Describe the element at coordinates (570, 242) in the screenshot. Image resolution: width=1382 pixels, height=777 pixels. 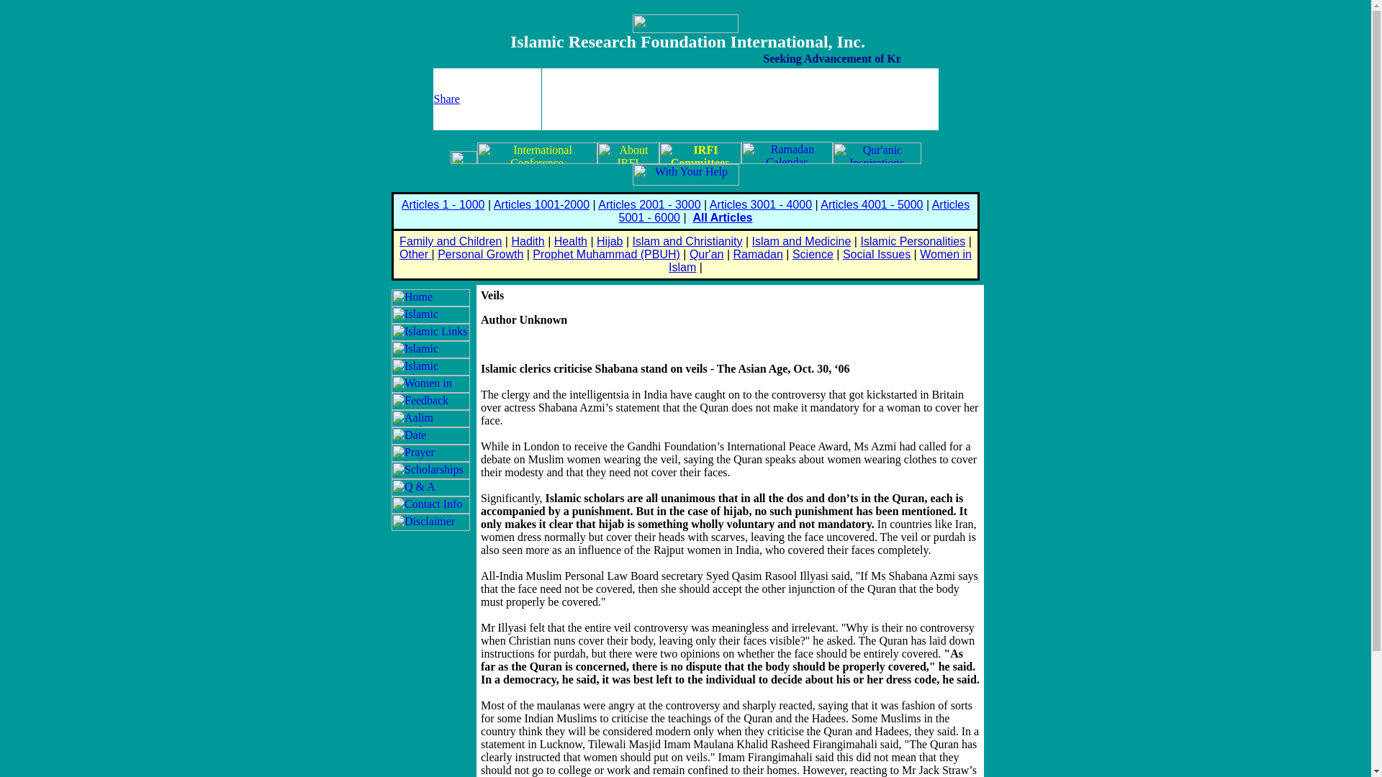
I see `Health` at that location.